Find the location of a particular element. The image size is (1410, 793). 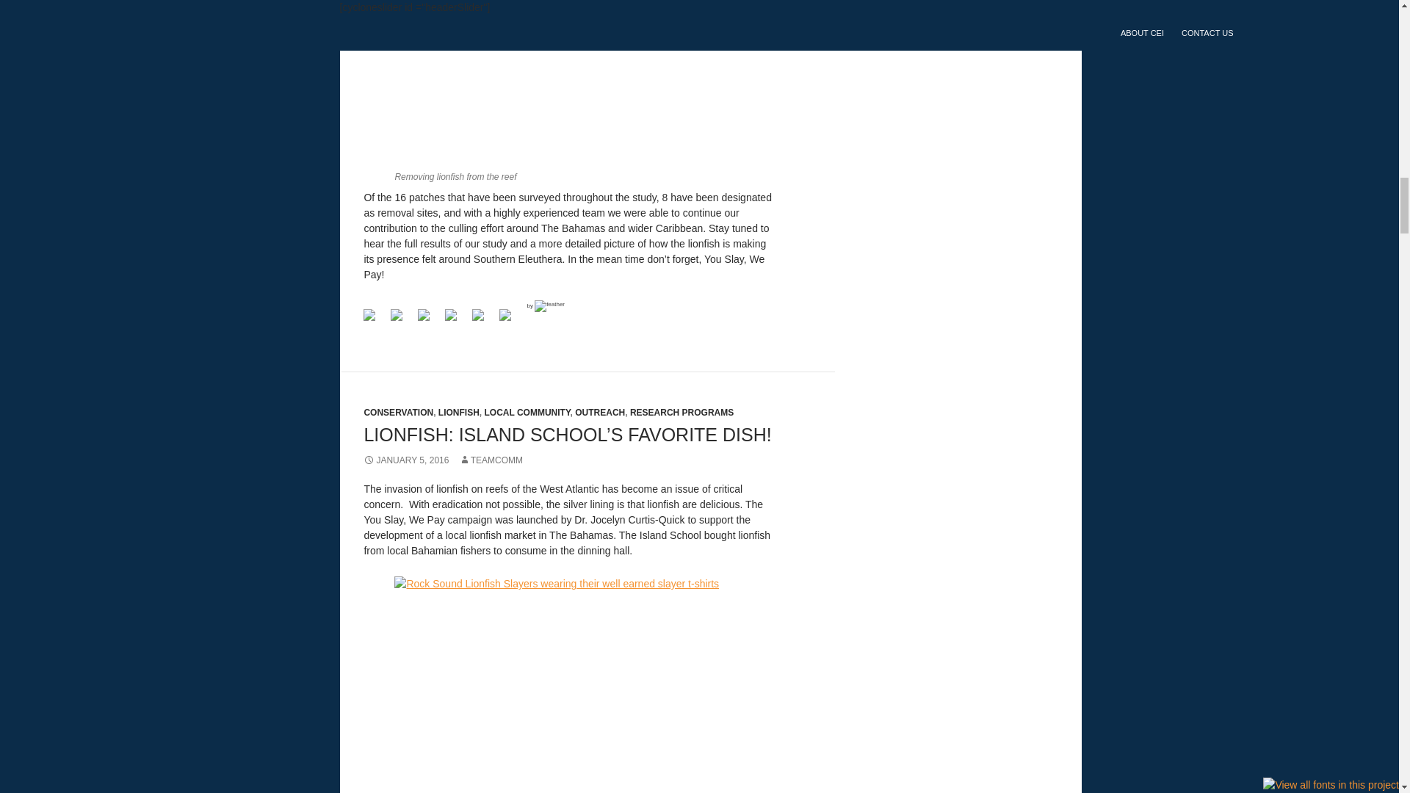

CONSERVATION is located at coordinates (398, 413).